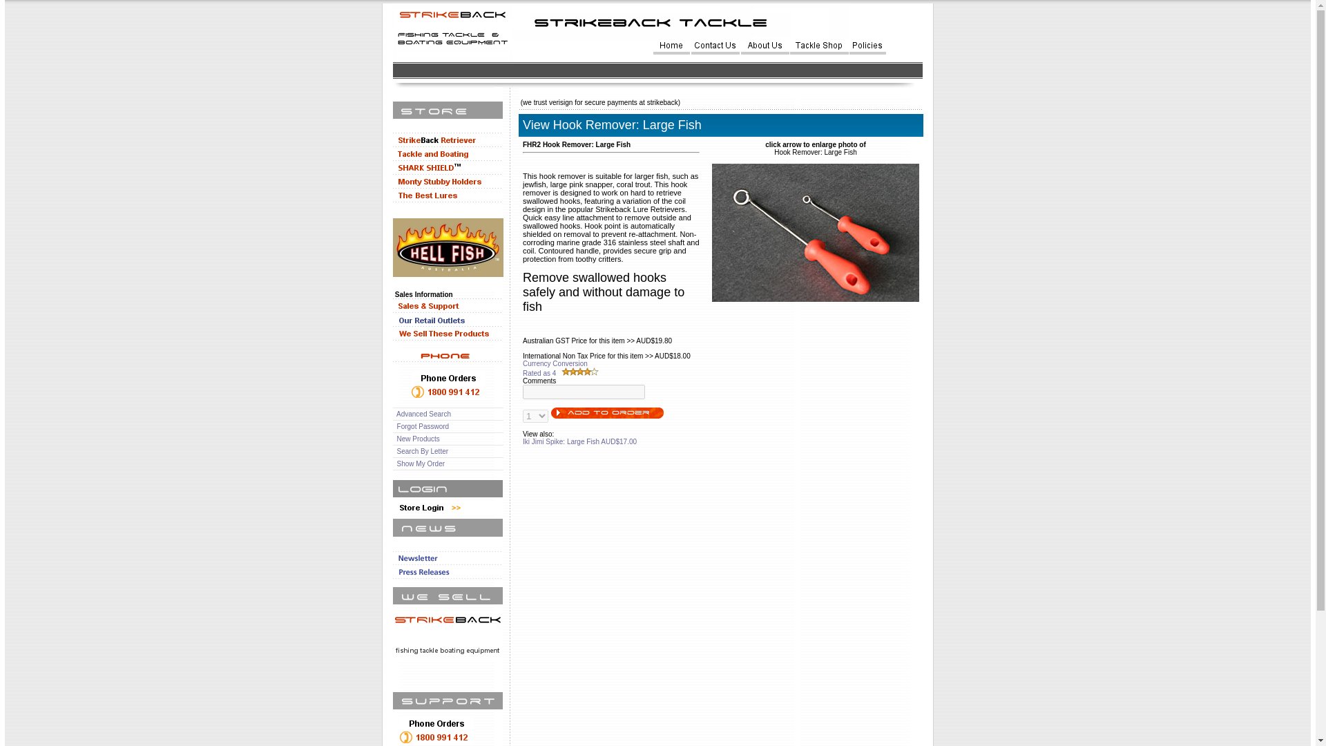  I want to click on Advanced Search, so click(423, 414).